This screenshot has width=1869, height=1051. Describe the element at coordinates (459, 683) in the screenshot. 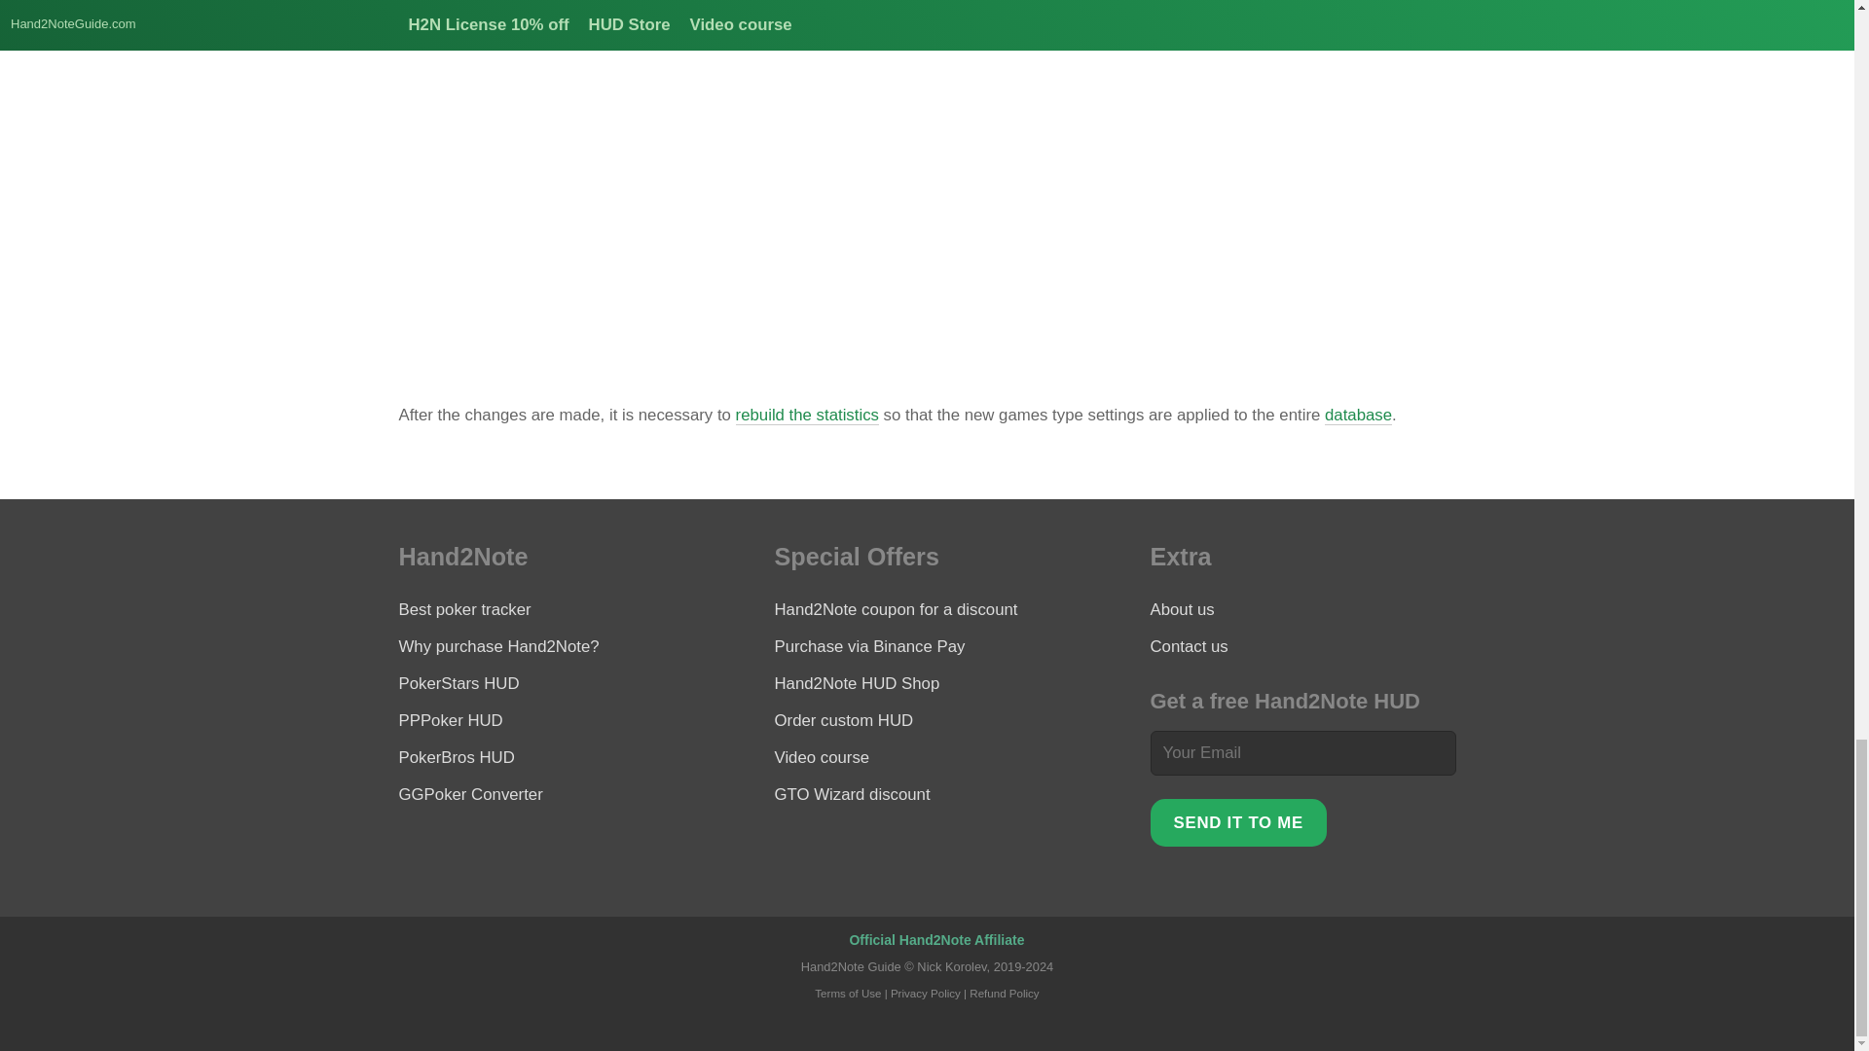

I see `PokerStars HUD` at that location.